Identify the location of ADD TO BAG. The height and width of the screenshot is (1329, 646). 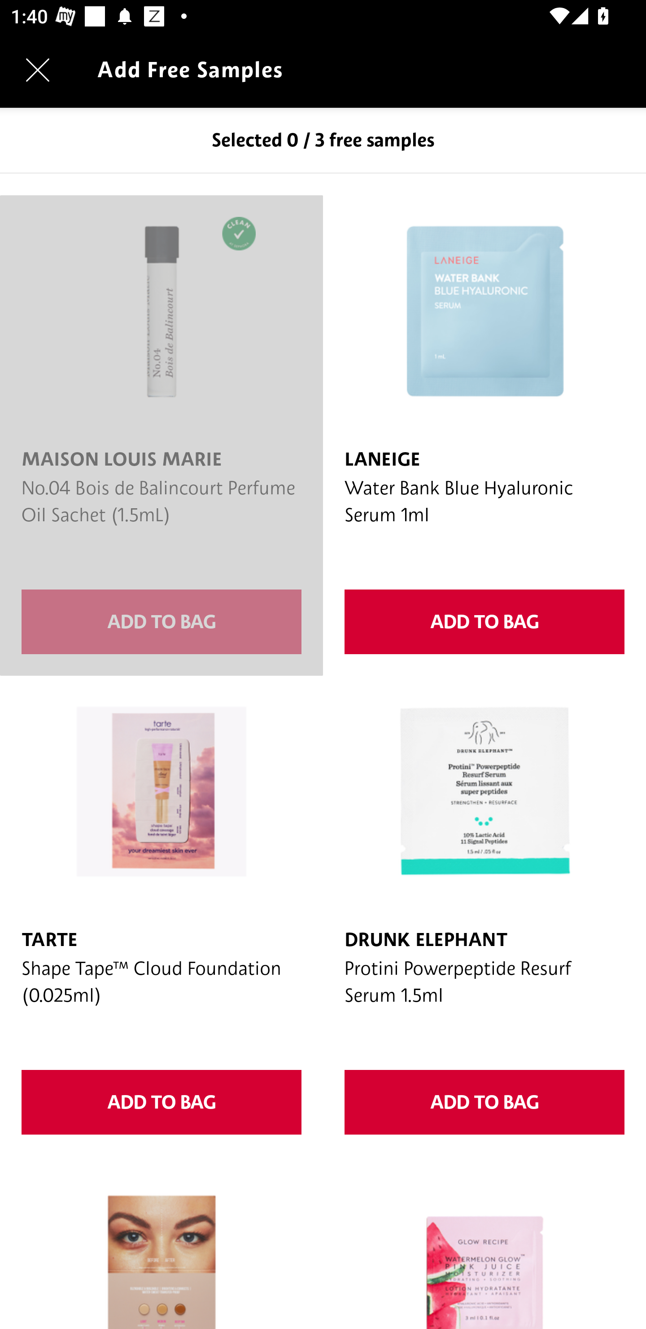
(484, 622).